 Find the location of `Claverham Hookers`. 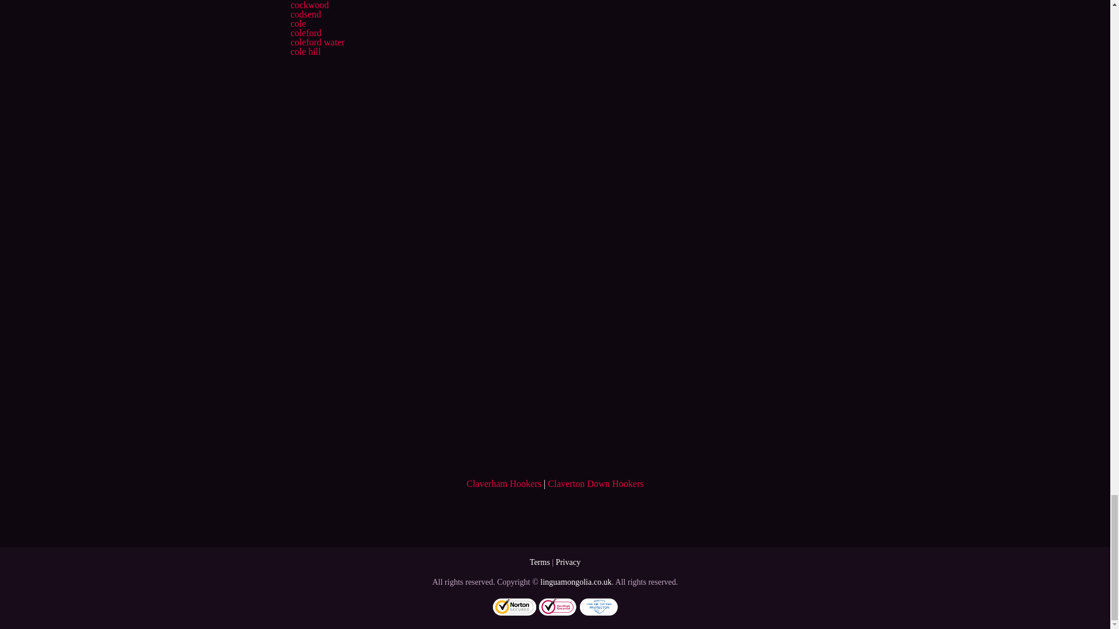

Claverham Hookers is located at coordinates (504, 483).